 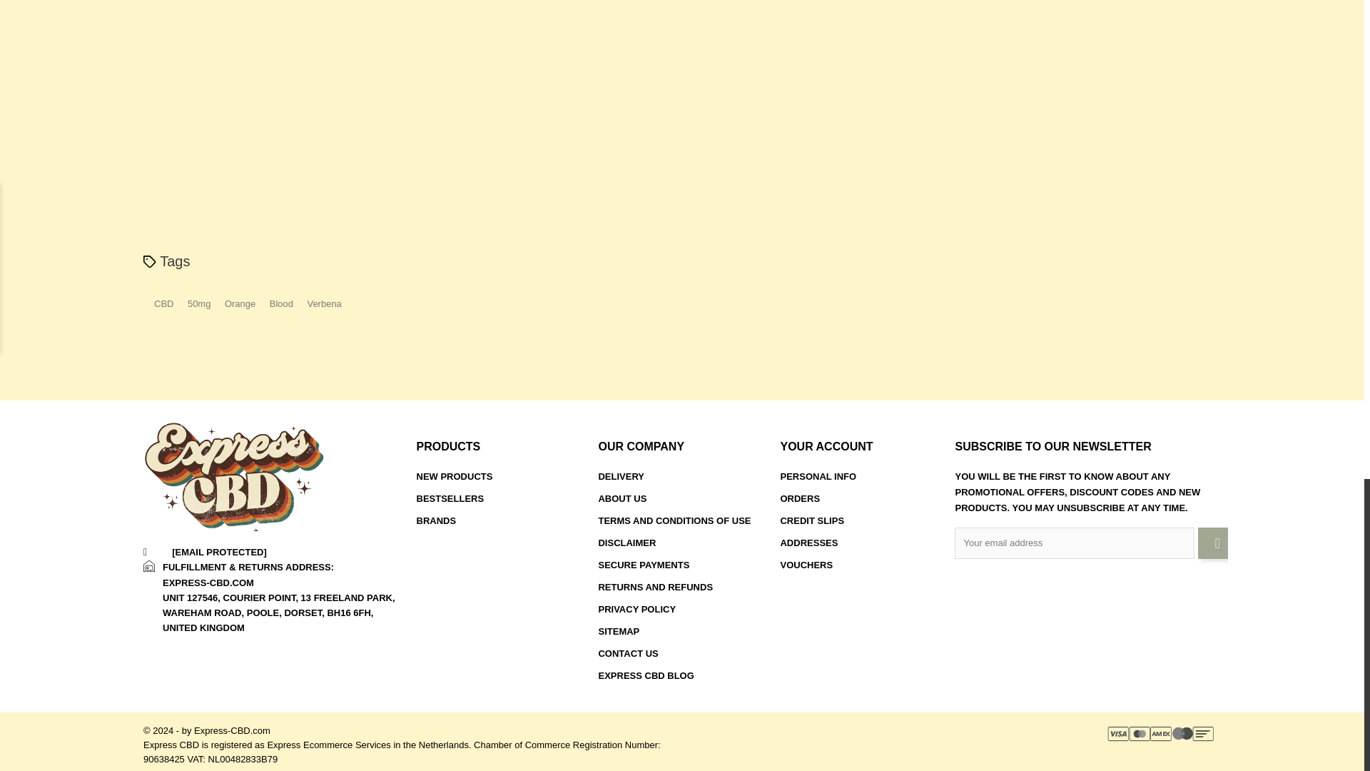 What do you see at coordinates (287, 303) in the screenshot?
I see `Blood` at bounding box center [287, 303].